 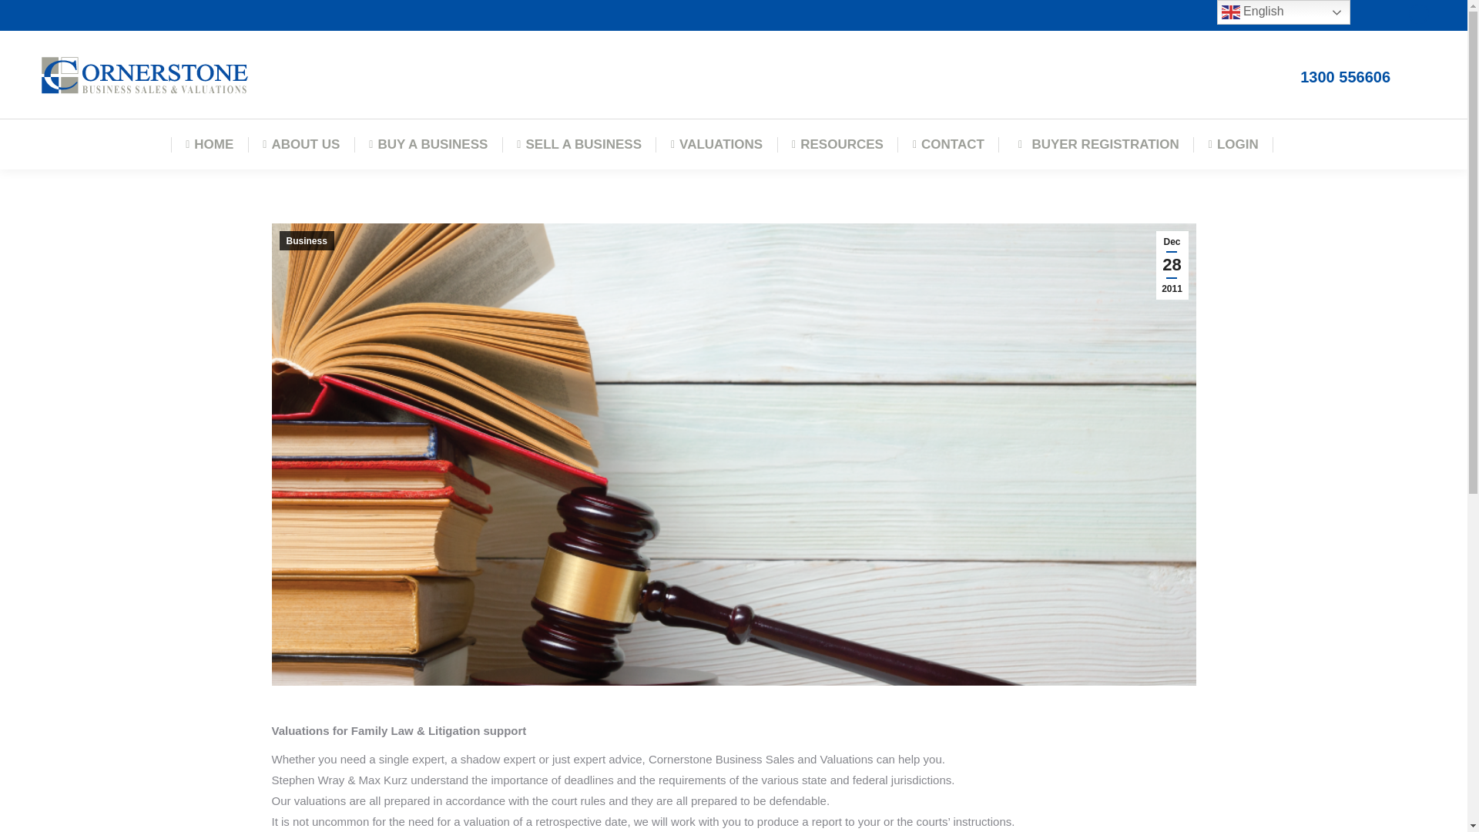 I want to click on SELL A BUSINESS, so click(x=579, y=143).